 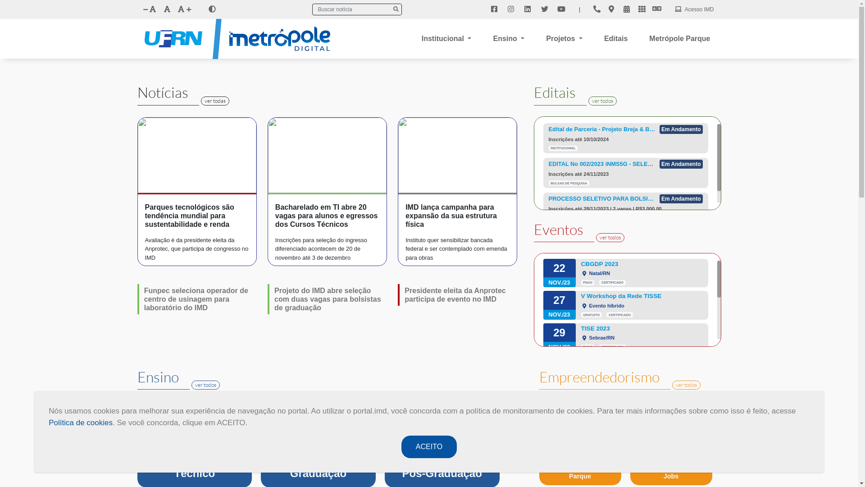 I want to click on Editais, so click(x=616, y=39).